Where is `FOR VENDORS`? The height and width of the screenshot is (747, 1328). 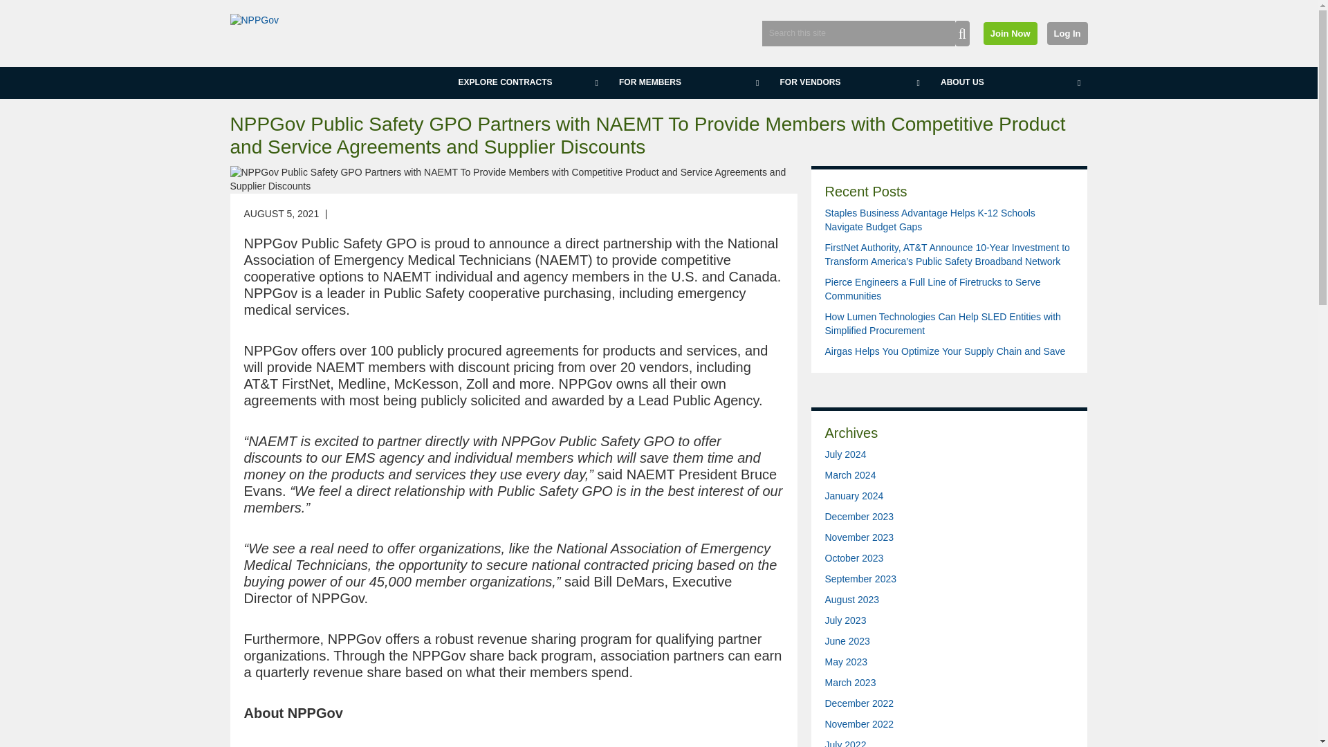
FOR VENDORS is located at coordinates (847, 83).